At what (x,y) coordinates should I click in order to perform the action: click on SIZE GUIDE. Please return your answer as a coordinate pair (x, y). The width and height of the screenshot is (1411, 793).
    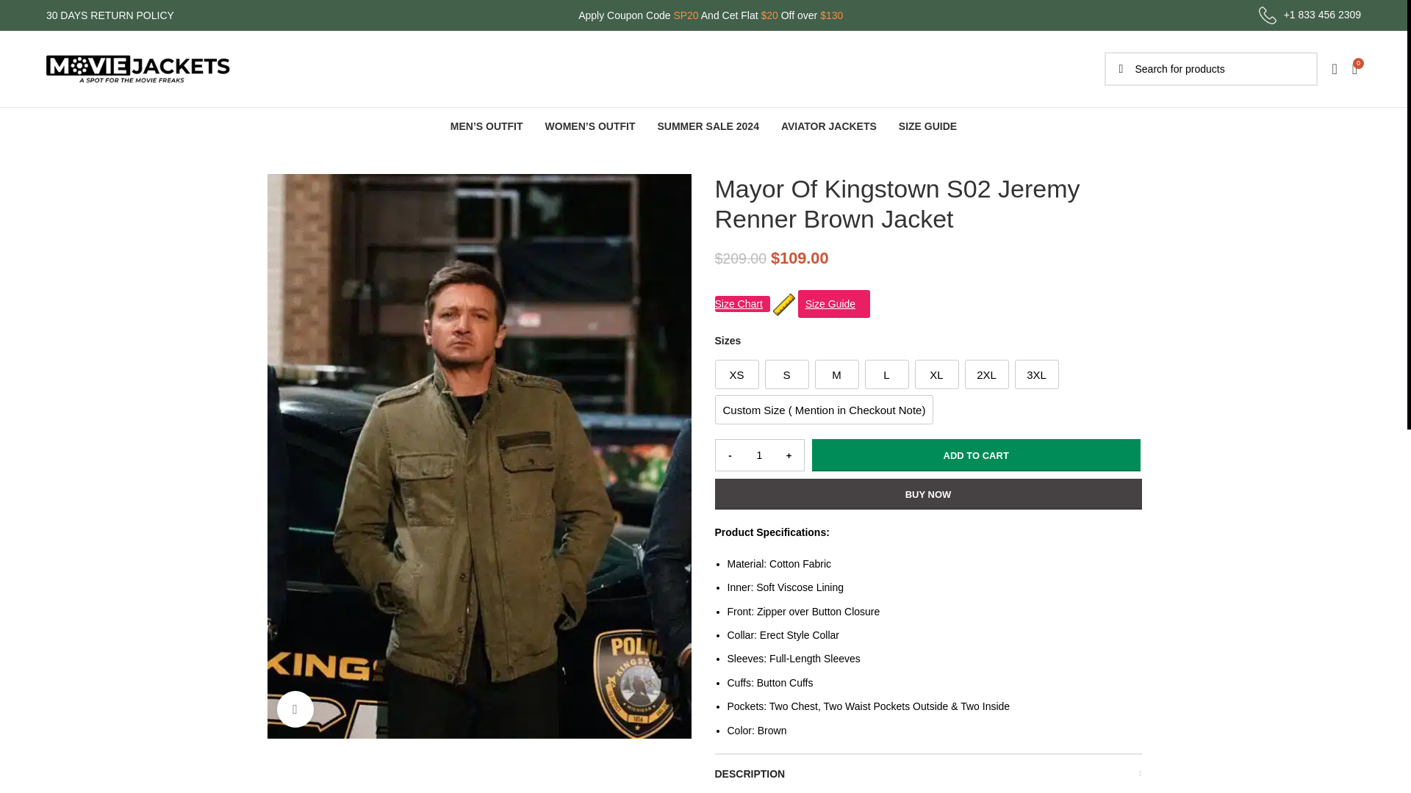
    Looking at the image, I should click on (927, 126).